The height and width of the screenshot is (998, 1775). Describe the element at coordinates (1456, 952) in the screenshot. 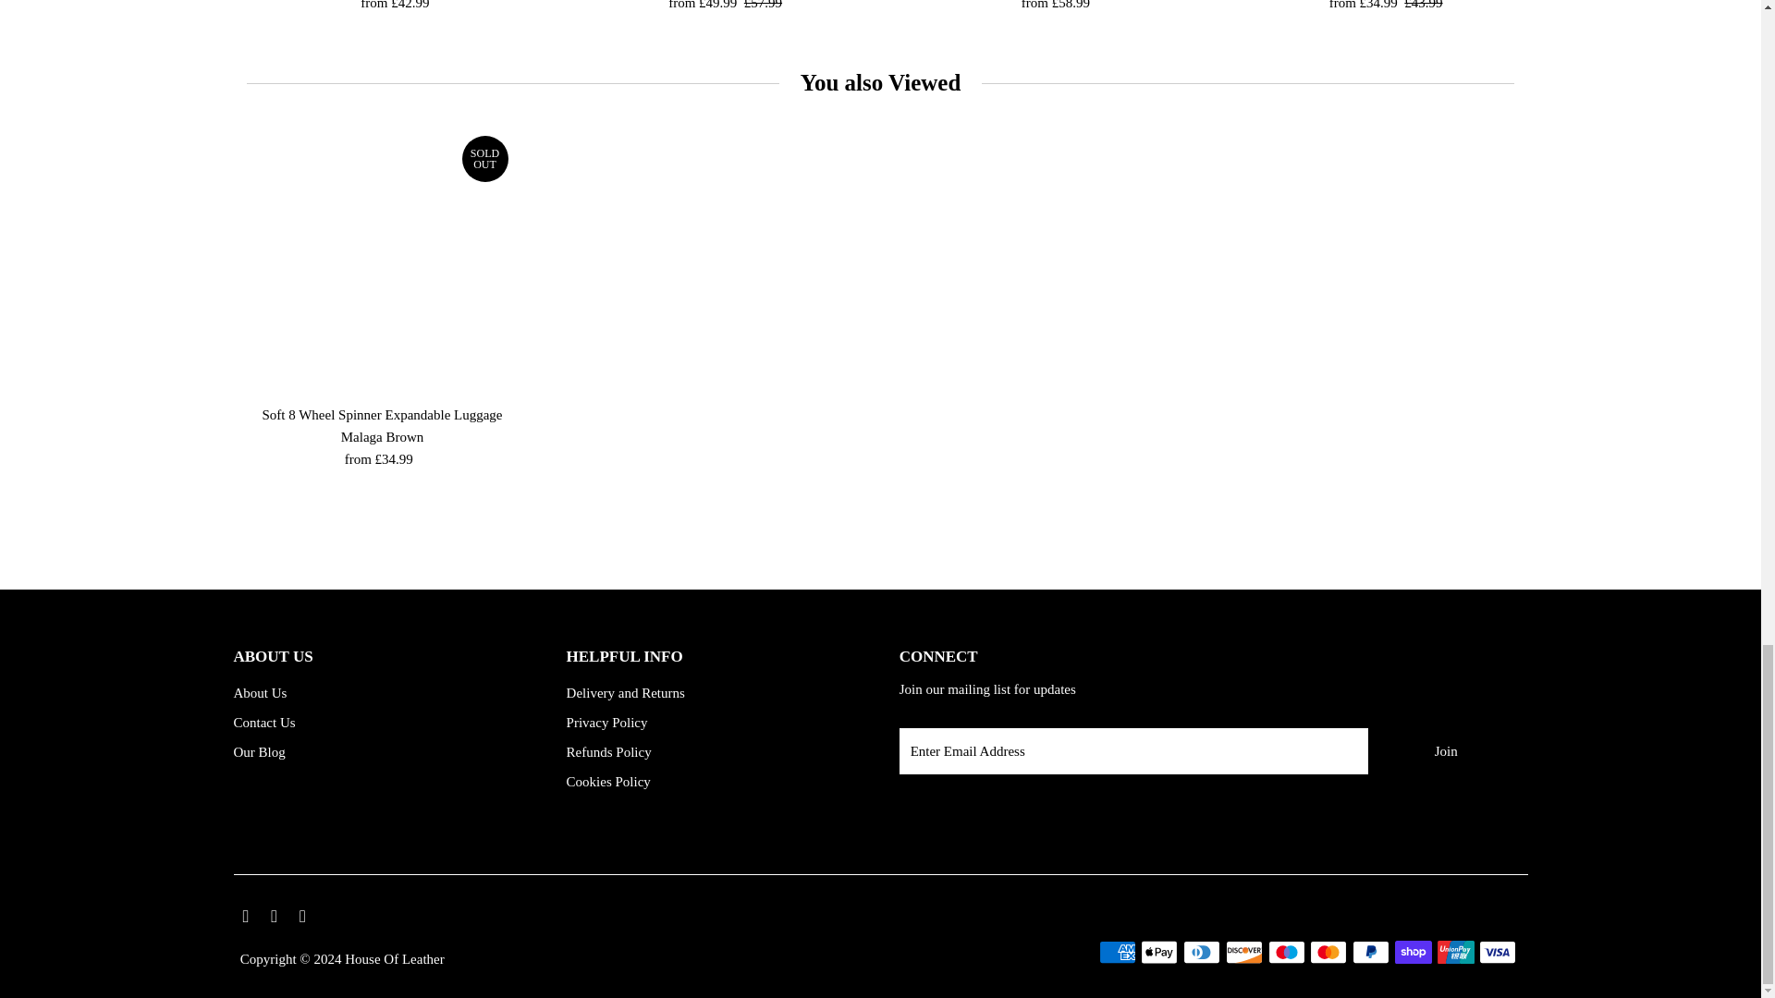

I see `Union Pay` at that location.